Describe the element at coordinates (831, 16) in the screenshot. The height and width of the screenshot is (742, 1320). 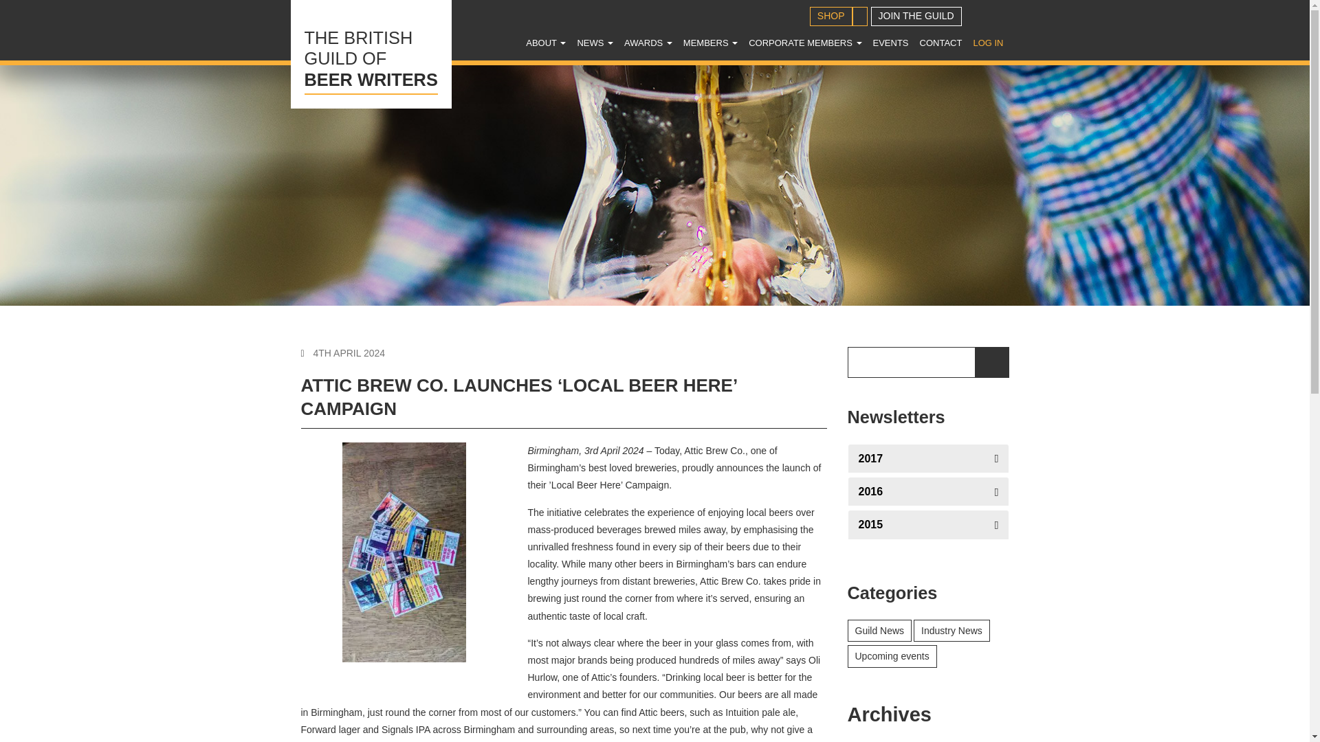
I see `SHOP` at that location.